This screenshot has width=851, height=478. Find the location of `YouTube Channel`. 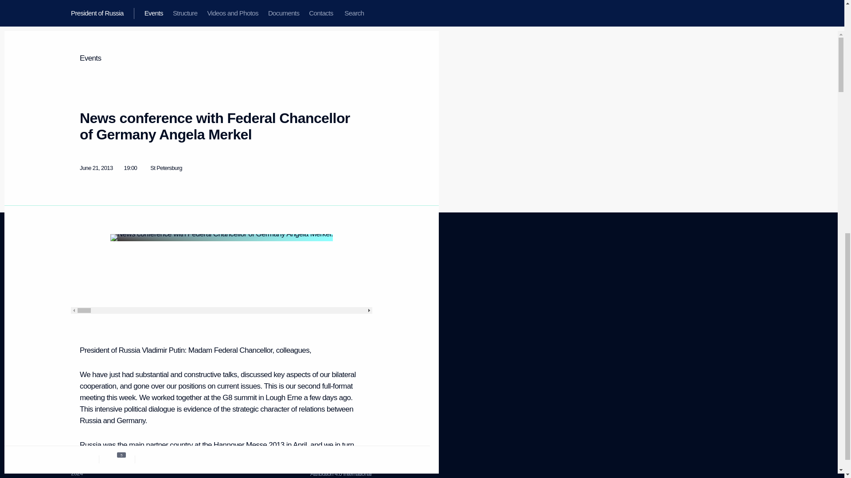

YouTube Channel is located at coordinates (251, 300).